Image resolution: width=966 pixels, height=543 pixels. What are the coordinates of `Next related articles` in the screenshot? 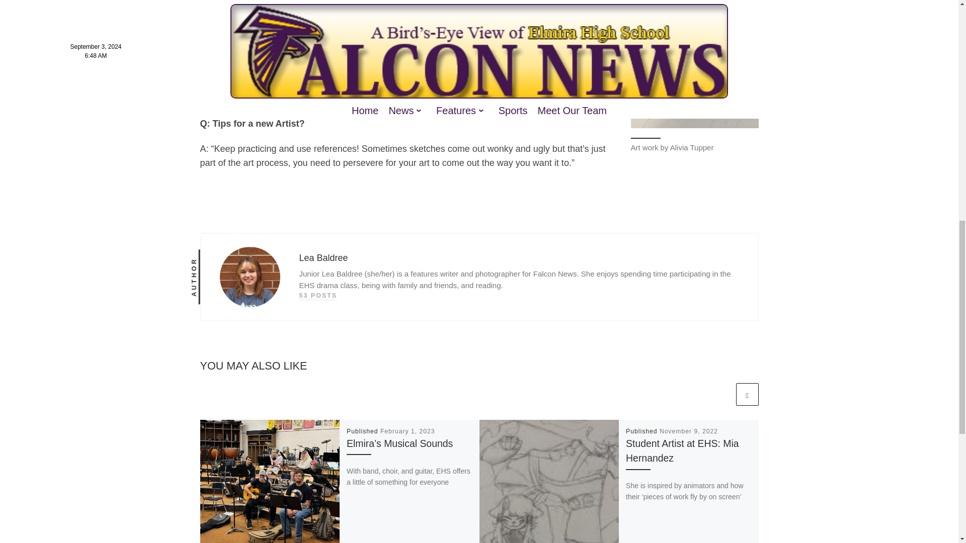 It's located at (747, 394).